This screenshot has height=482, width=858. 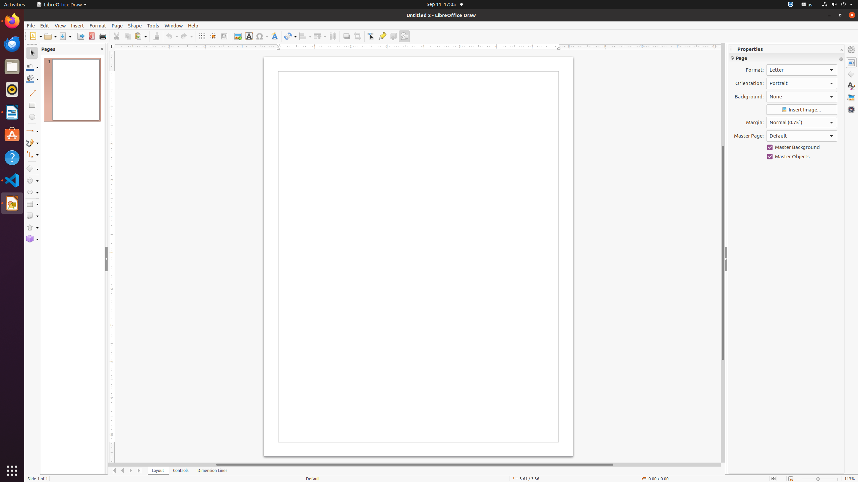 What do you see at coordinates (32, 67) in the screenshot?
I see `Line Color` at bounding box center [32, 67].